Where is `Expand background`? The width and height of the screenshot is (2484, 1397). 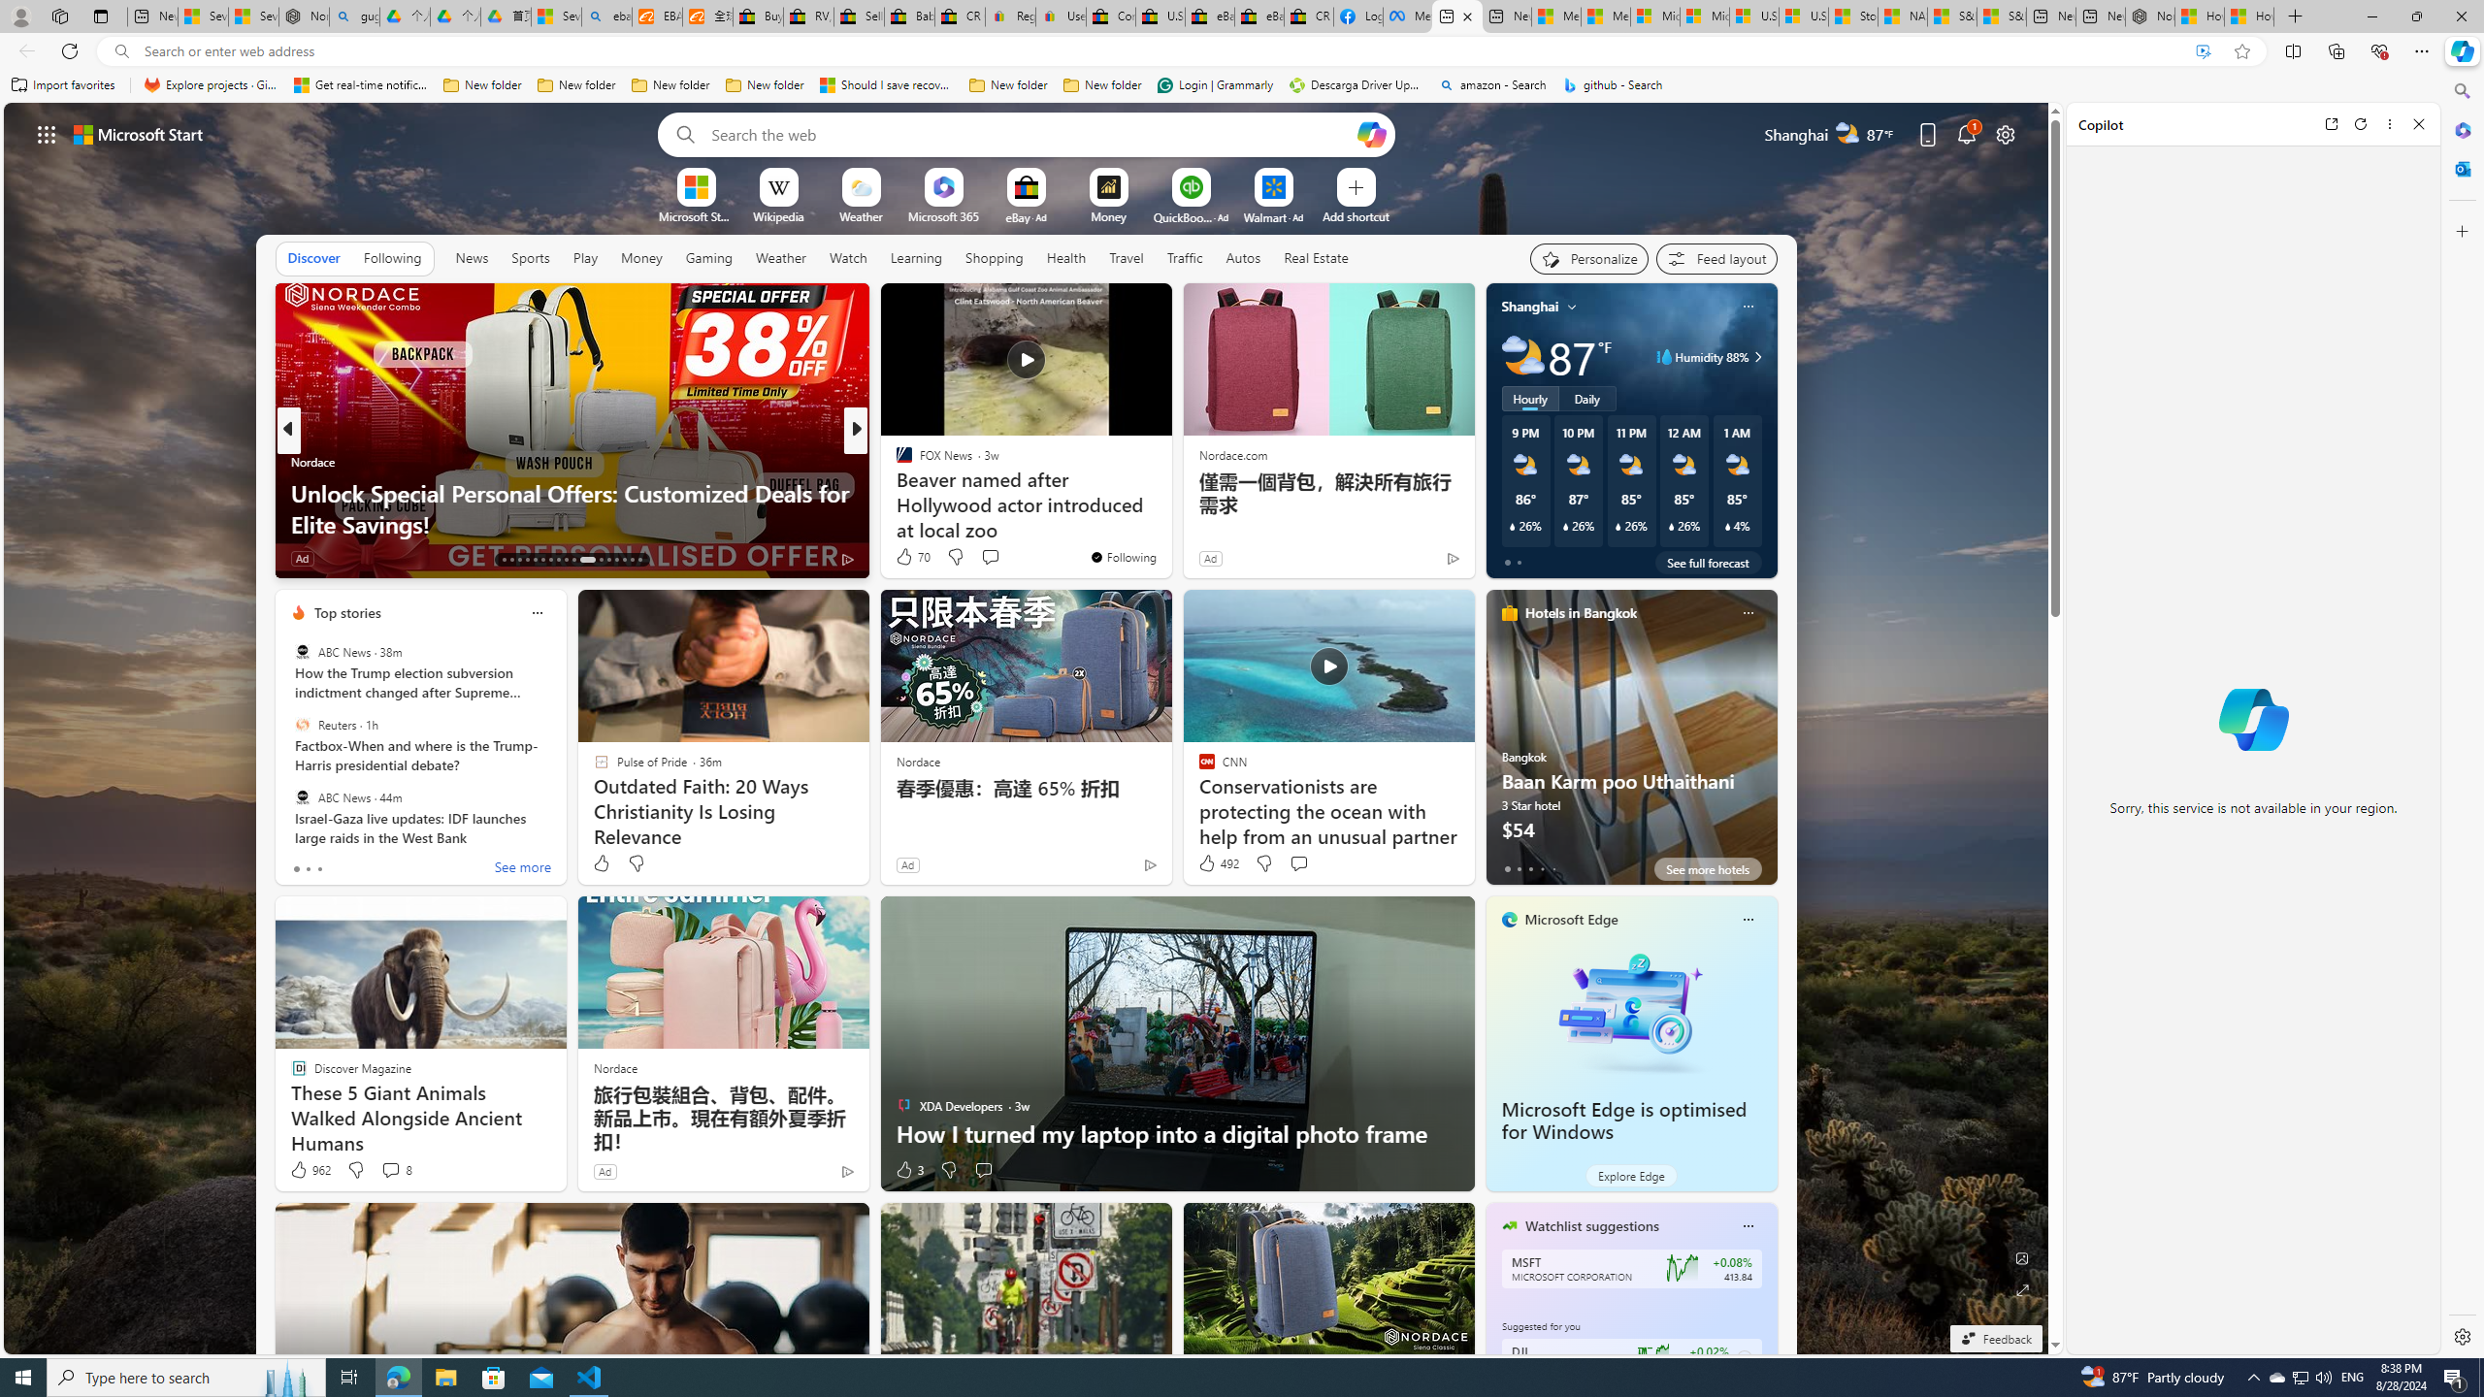
Expand background is located at coordinates (2023, 1290).